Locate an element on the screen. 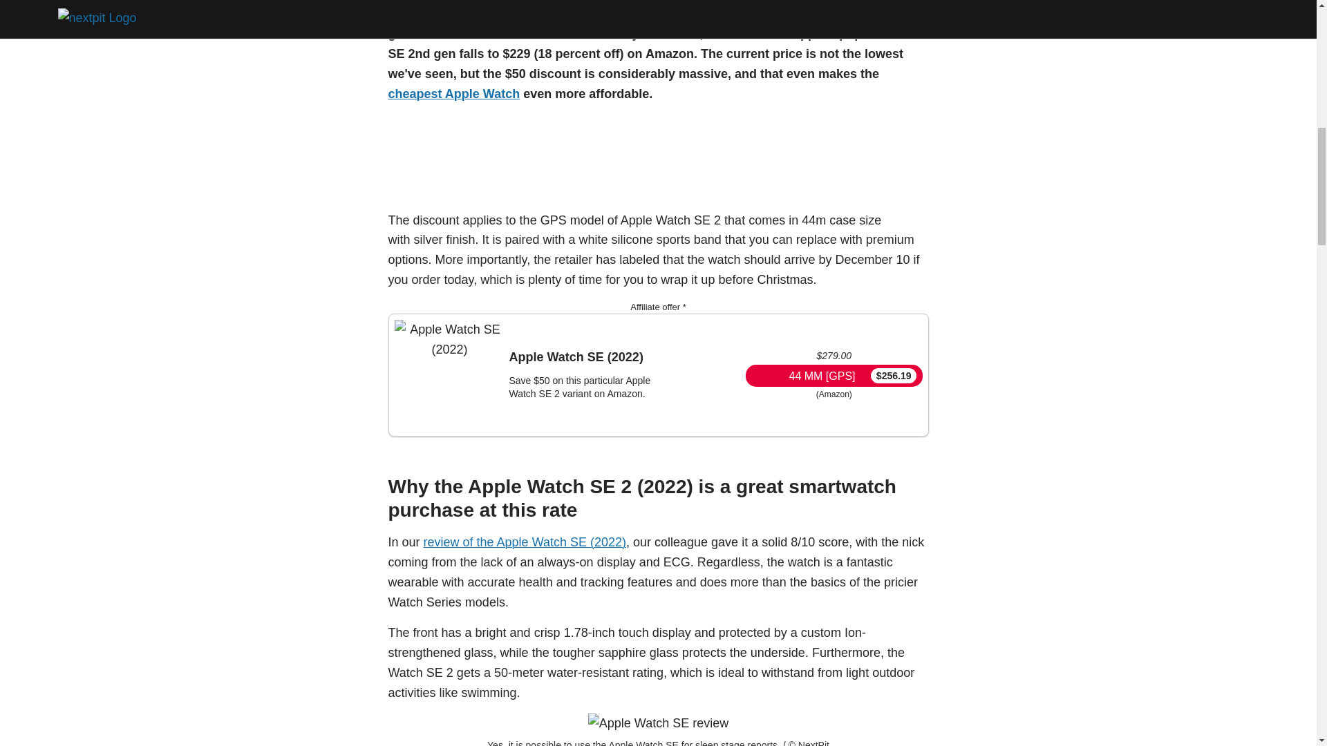 The height and width of the screenshot is (746, 1327). Apple Watch SE review is located at coordinates (658, 723).